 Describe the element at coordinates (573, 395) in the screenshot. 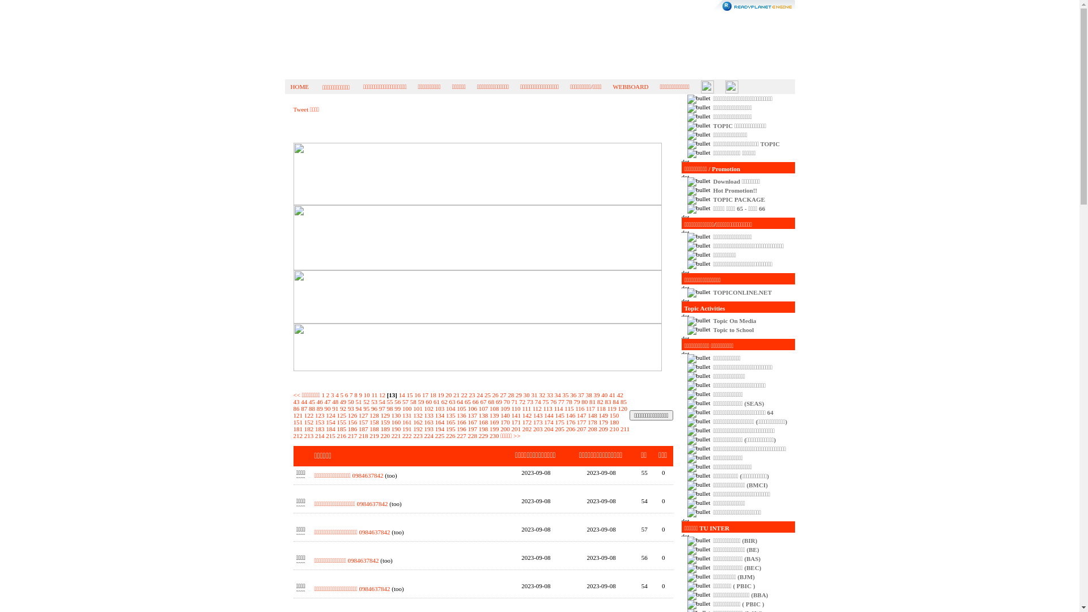

I see `36` at that location.